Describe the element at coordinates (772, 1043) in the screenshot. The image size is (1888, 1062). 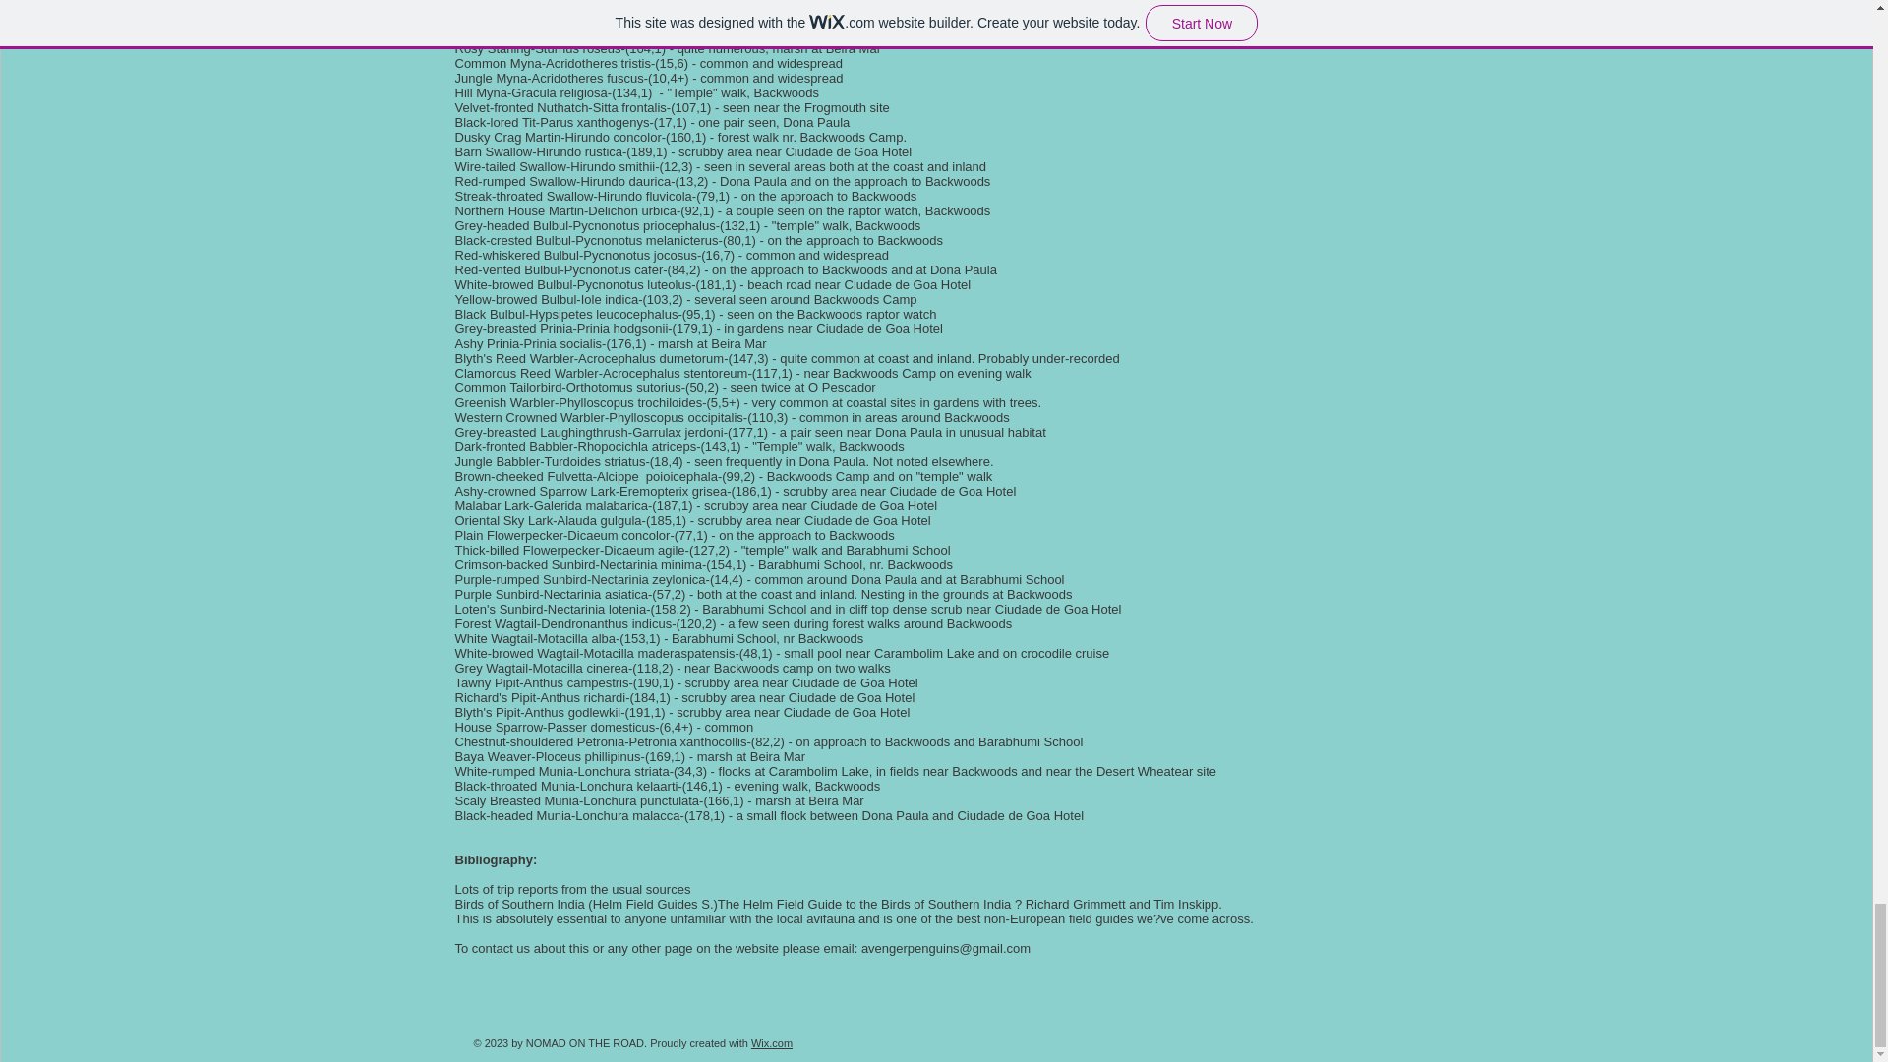
I see `Wix.com` at that location.